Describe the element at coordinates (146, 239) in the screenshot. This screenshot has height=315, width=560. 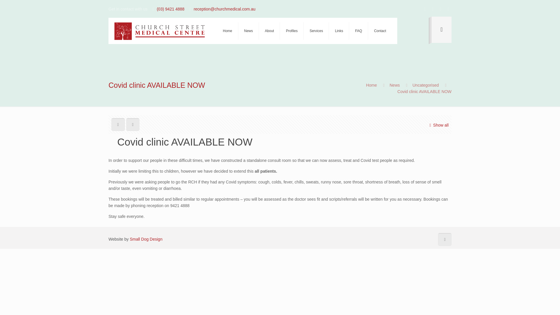
I see `Small Dog Design` at that location.